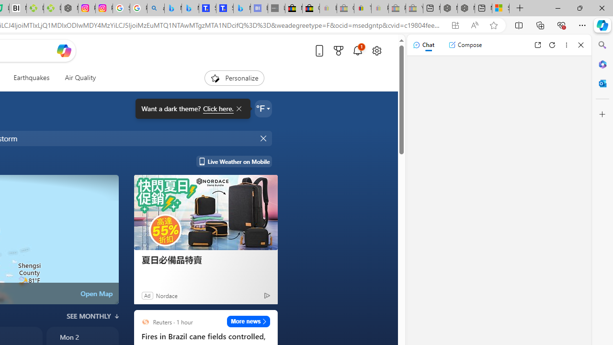 The image size is (613, 345). What do you see at coordinates (267, 295) in the screenshot?
I see `Ad Choice` at bounding box center [267, 295].